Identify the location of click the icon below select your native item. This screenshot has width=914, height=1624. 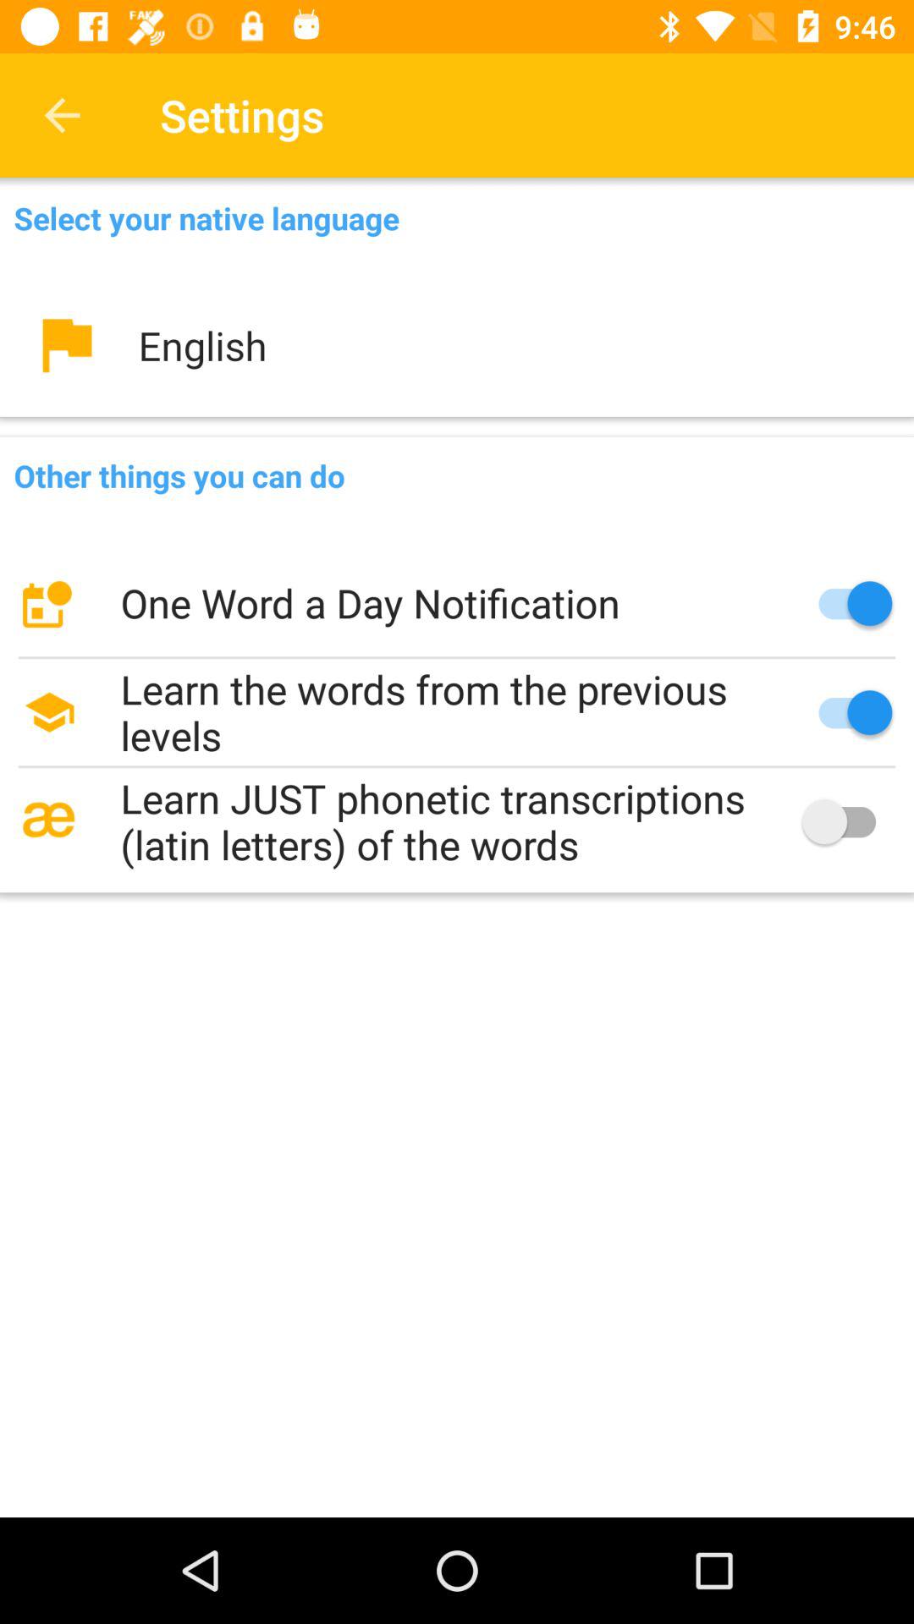
(457, 345).